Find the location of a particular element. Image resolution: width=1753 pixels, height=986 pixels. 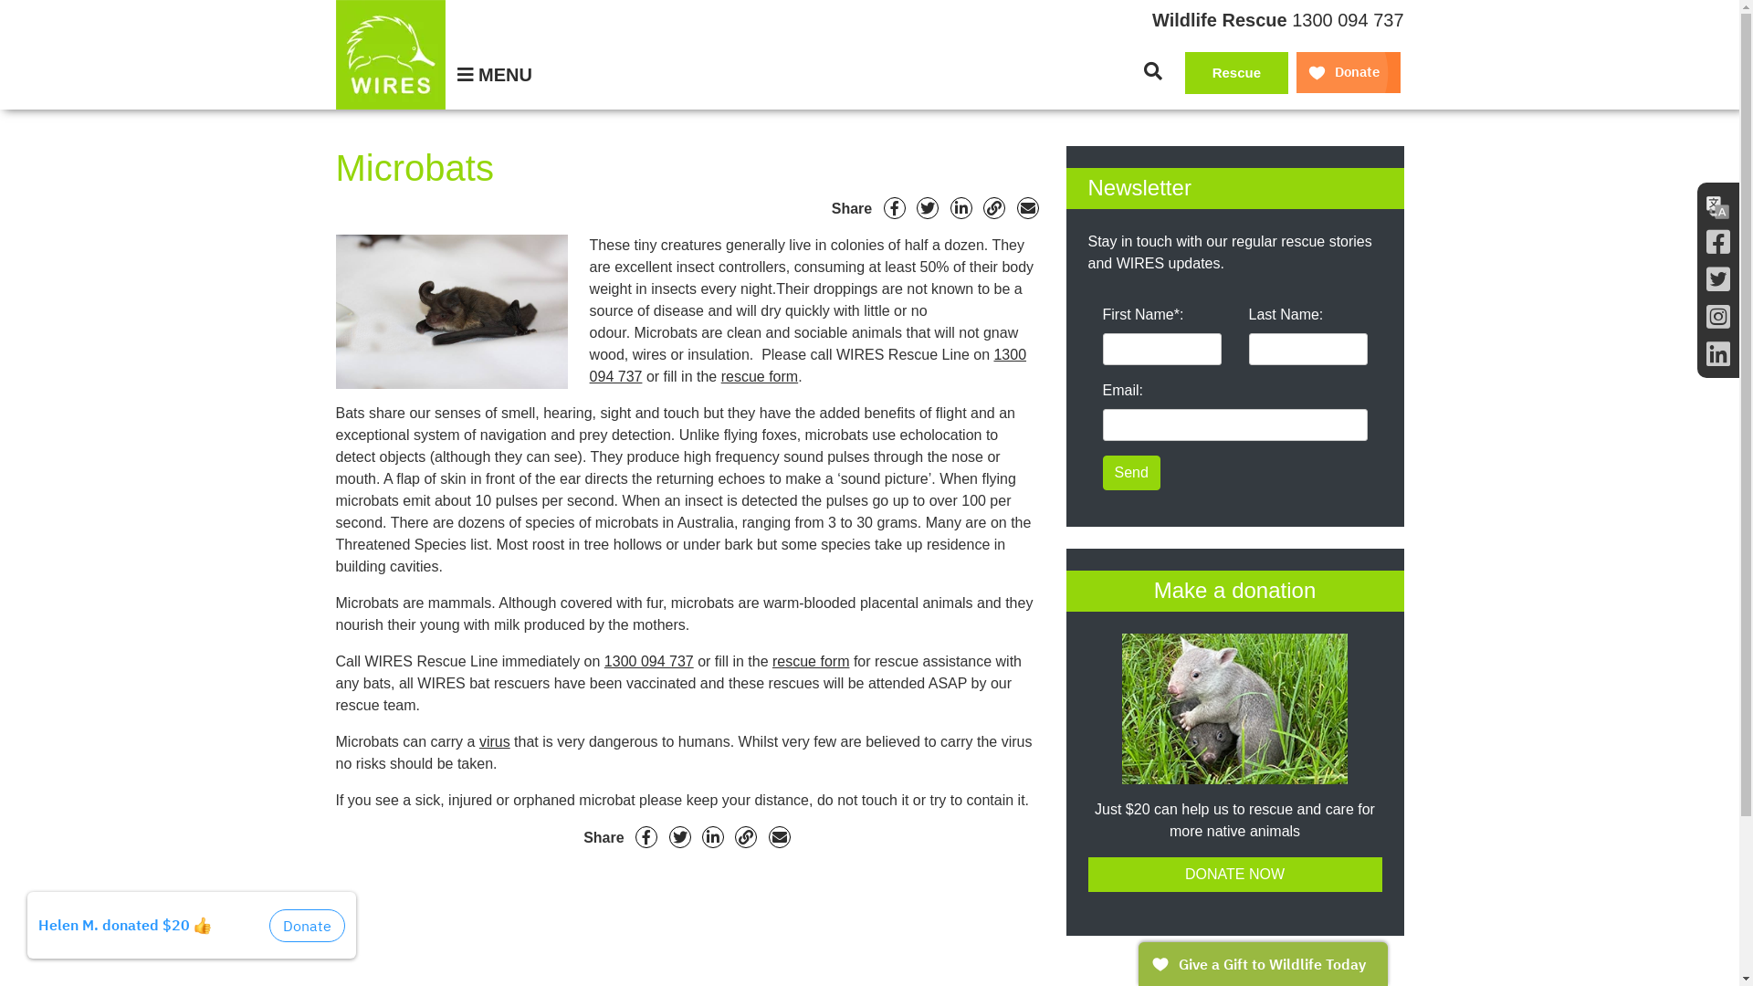

rescue form is located at coordinates (760, 376).